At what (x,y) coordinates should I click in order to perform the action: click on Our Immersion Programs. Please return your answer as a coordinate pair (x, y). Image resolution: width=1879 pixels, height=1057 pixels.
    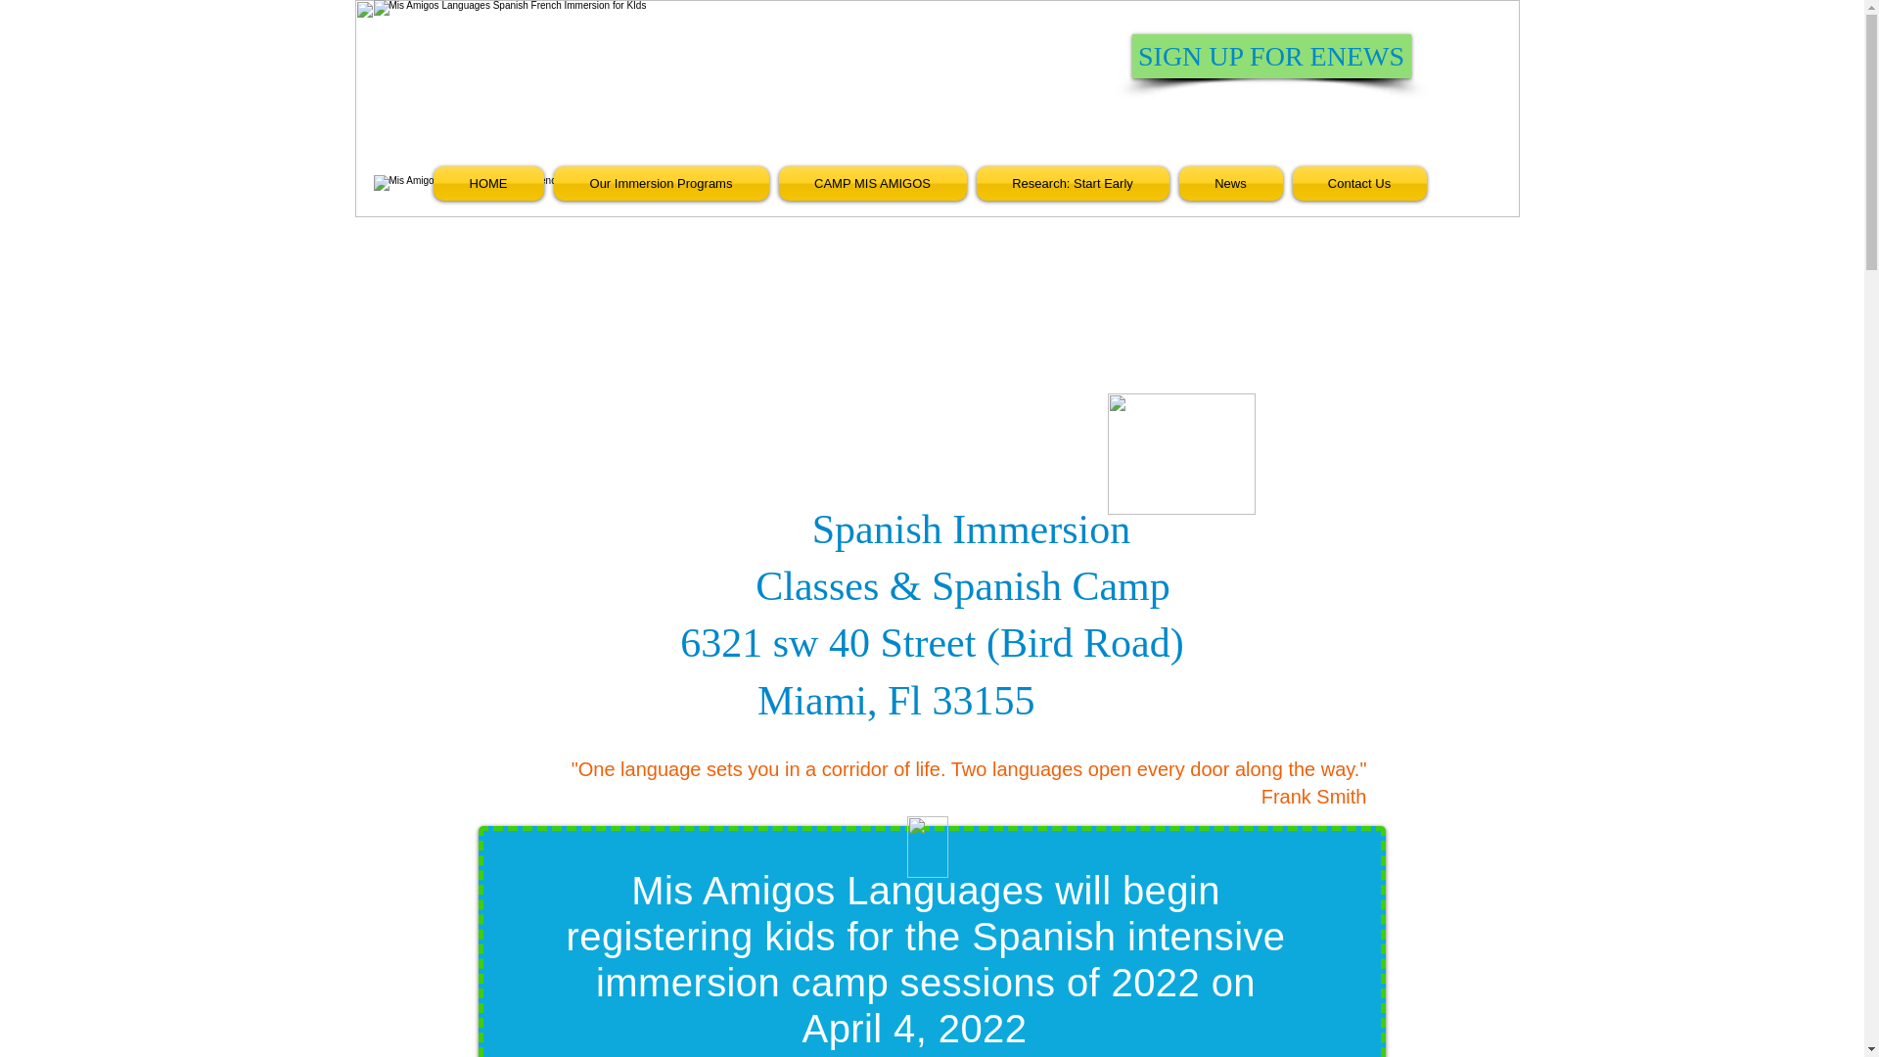
    Looking at the image, I should click on (660, 183).